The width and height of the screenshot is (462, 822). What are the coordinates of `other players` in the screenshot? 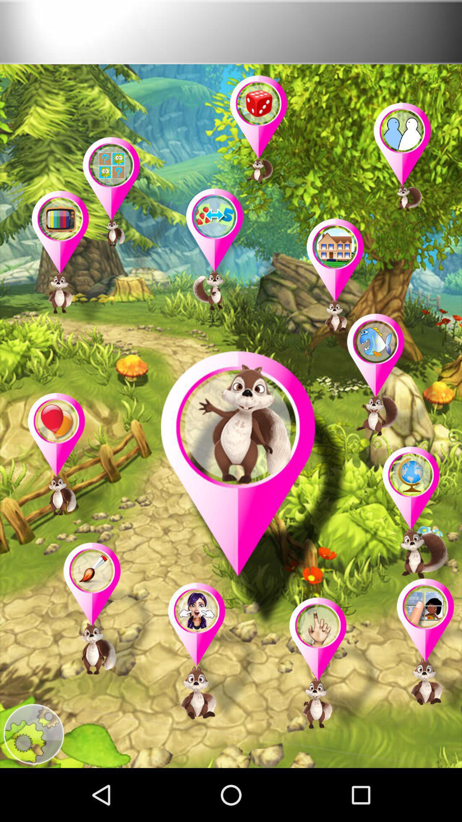 It's located at (110, 613).